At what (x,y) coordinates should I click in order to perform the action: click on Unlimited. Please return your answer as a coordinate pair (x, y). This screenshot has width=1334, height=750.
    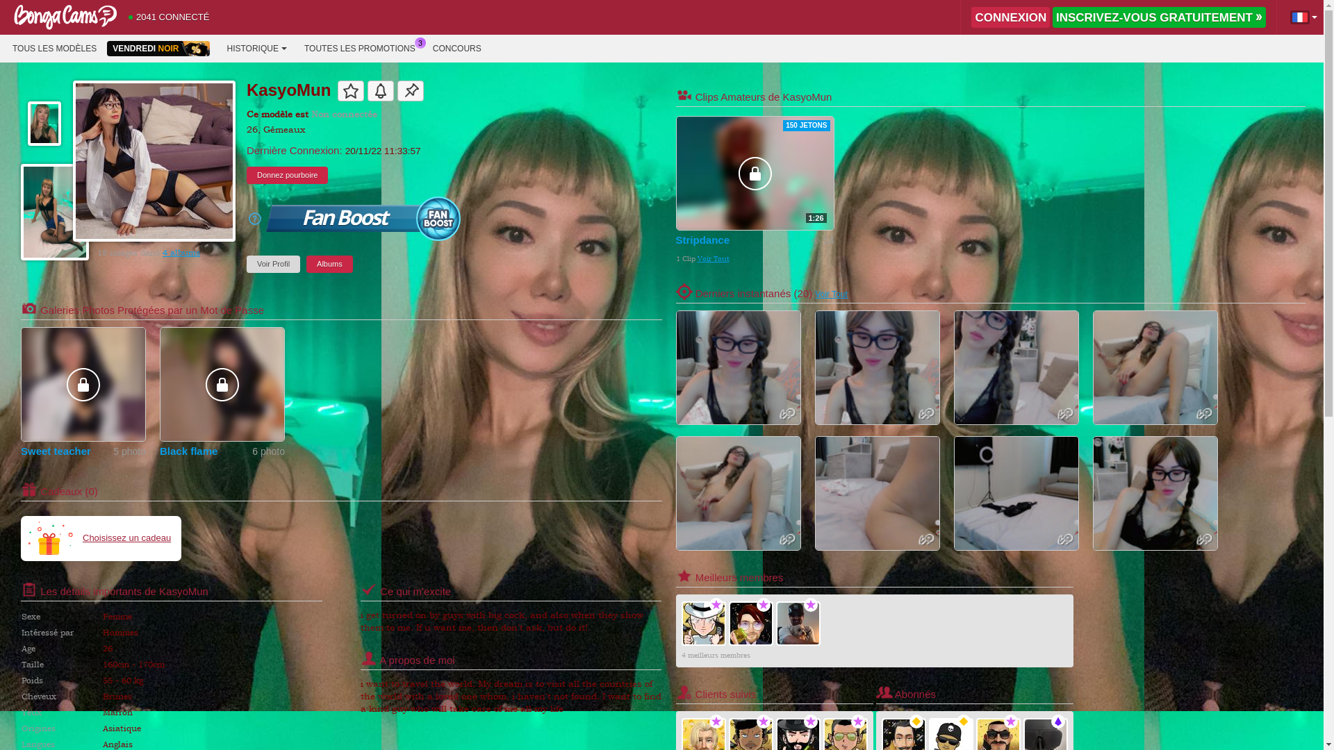
    Looking at the image, I should click on (763, 722).